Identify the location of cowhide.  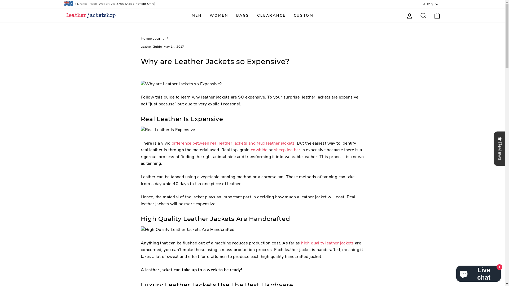
(259, 150).